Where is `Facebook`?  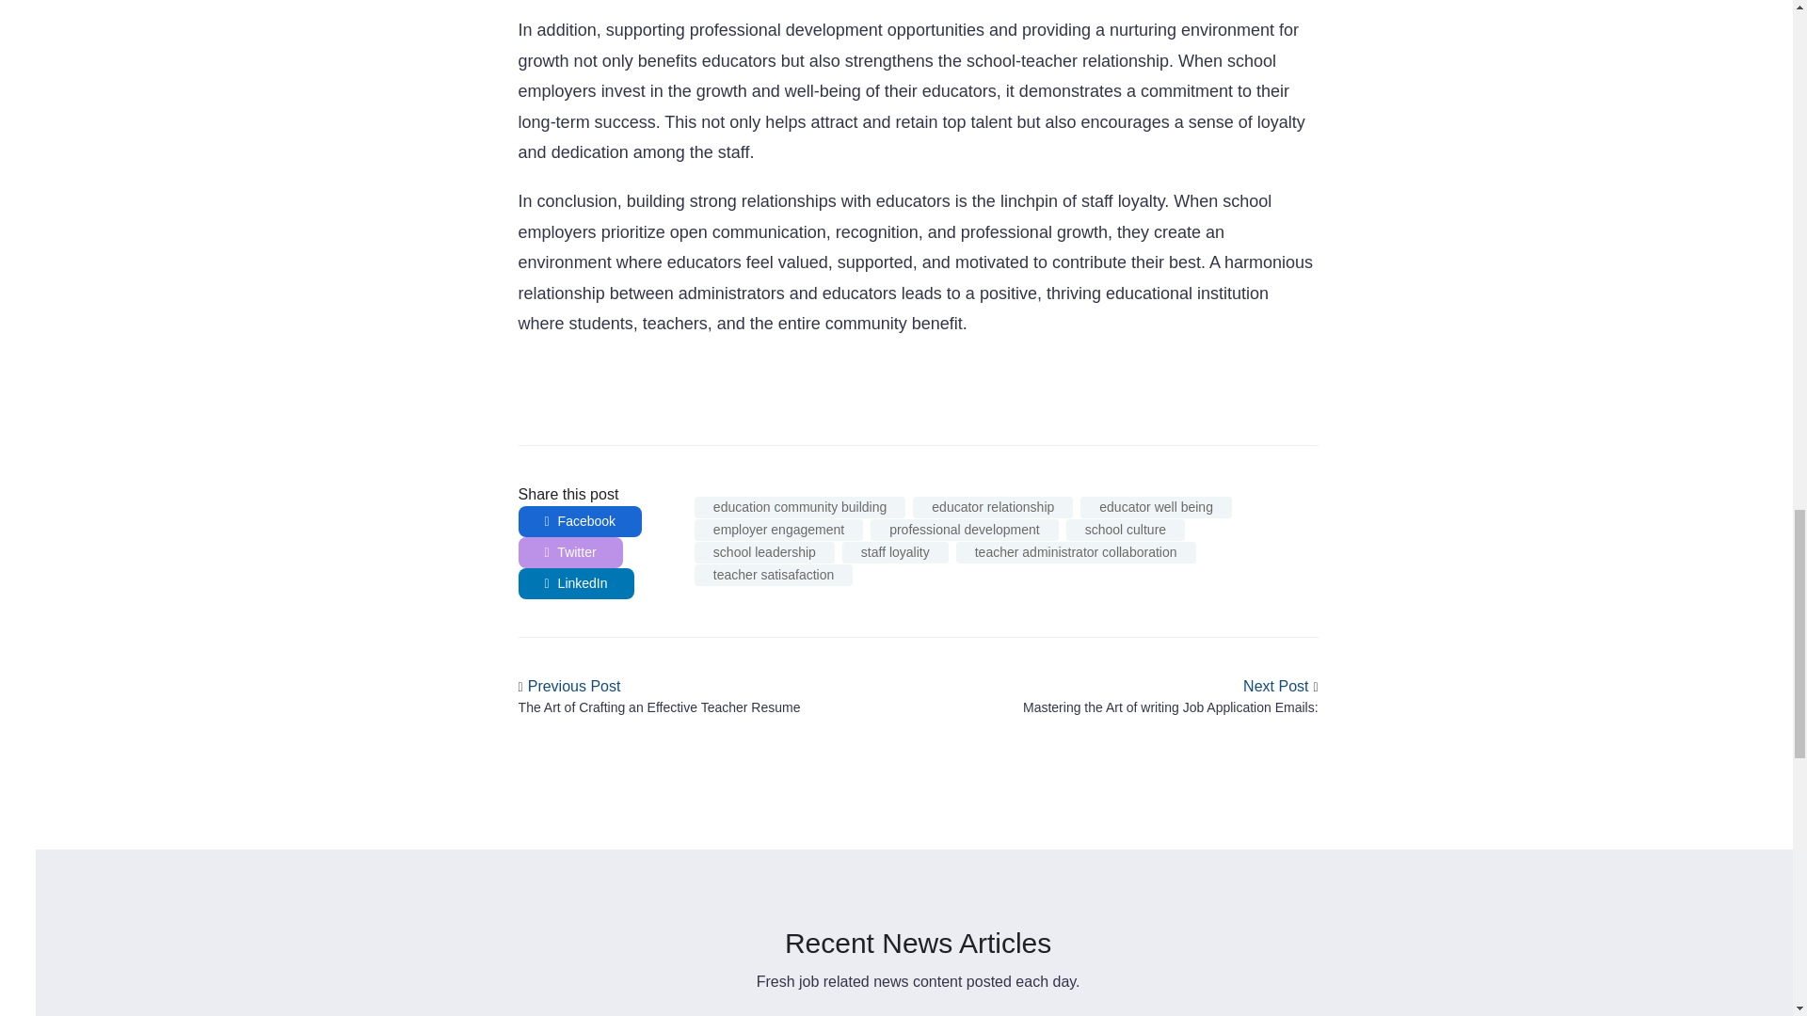
Facebook is located at coordinates (581, 521).